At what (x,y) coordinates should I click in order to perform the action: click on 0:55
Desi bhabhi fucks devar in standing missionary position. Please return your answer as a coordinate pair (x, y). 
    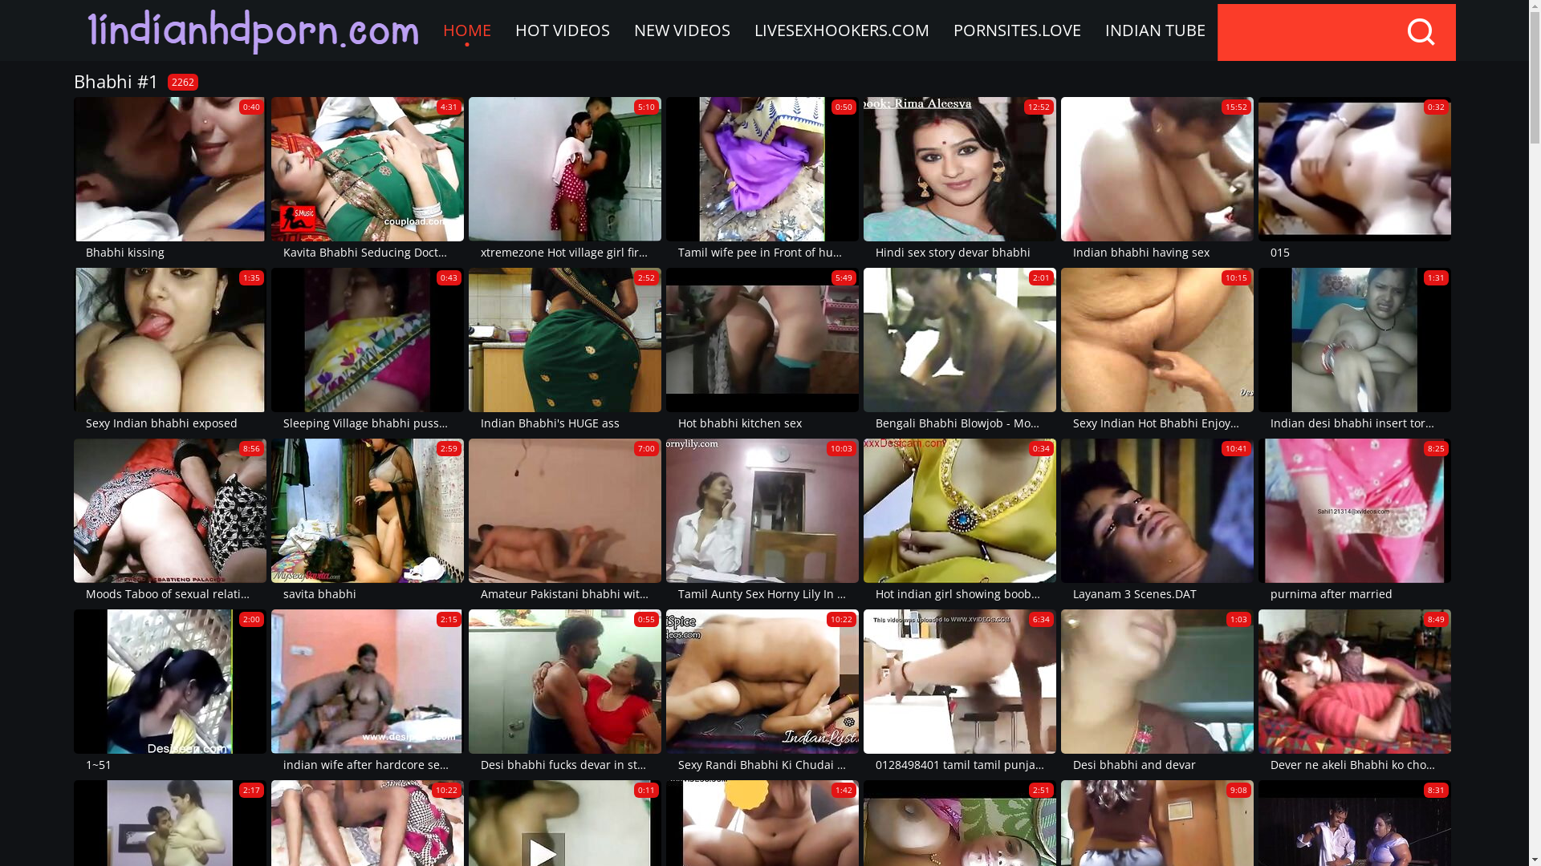
    Looking at the image, I should click on (565, 693).